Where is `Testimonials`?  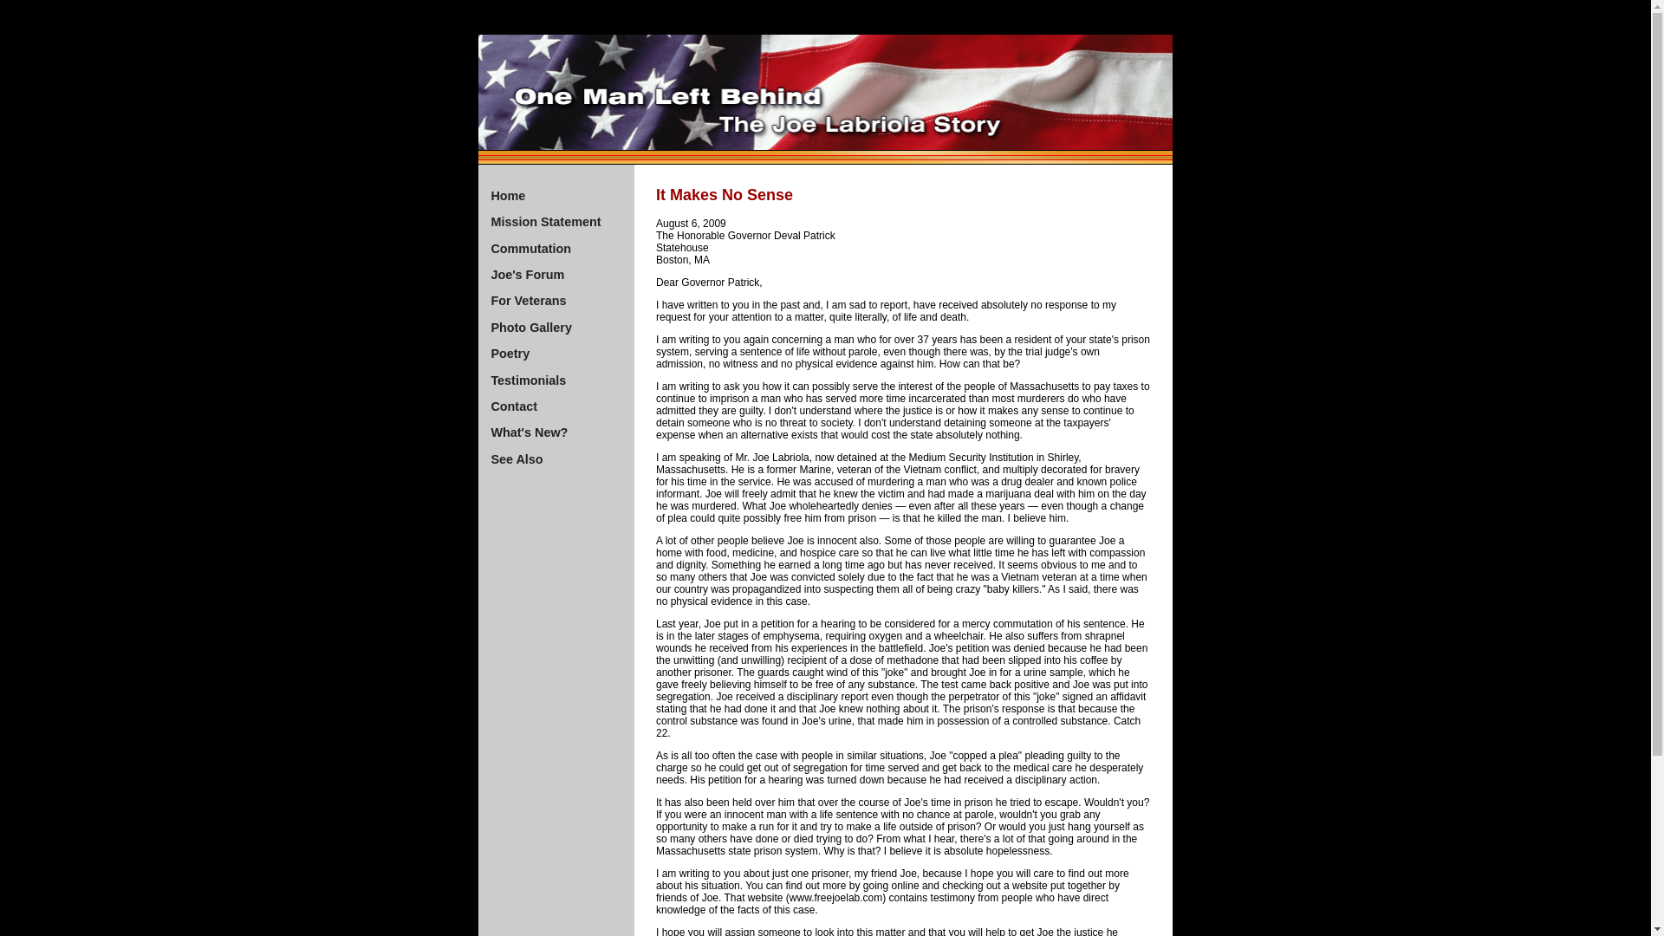 Testimonials is located at coordinates (528, 380).